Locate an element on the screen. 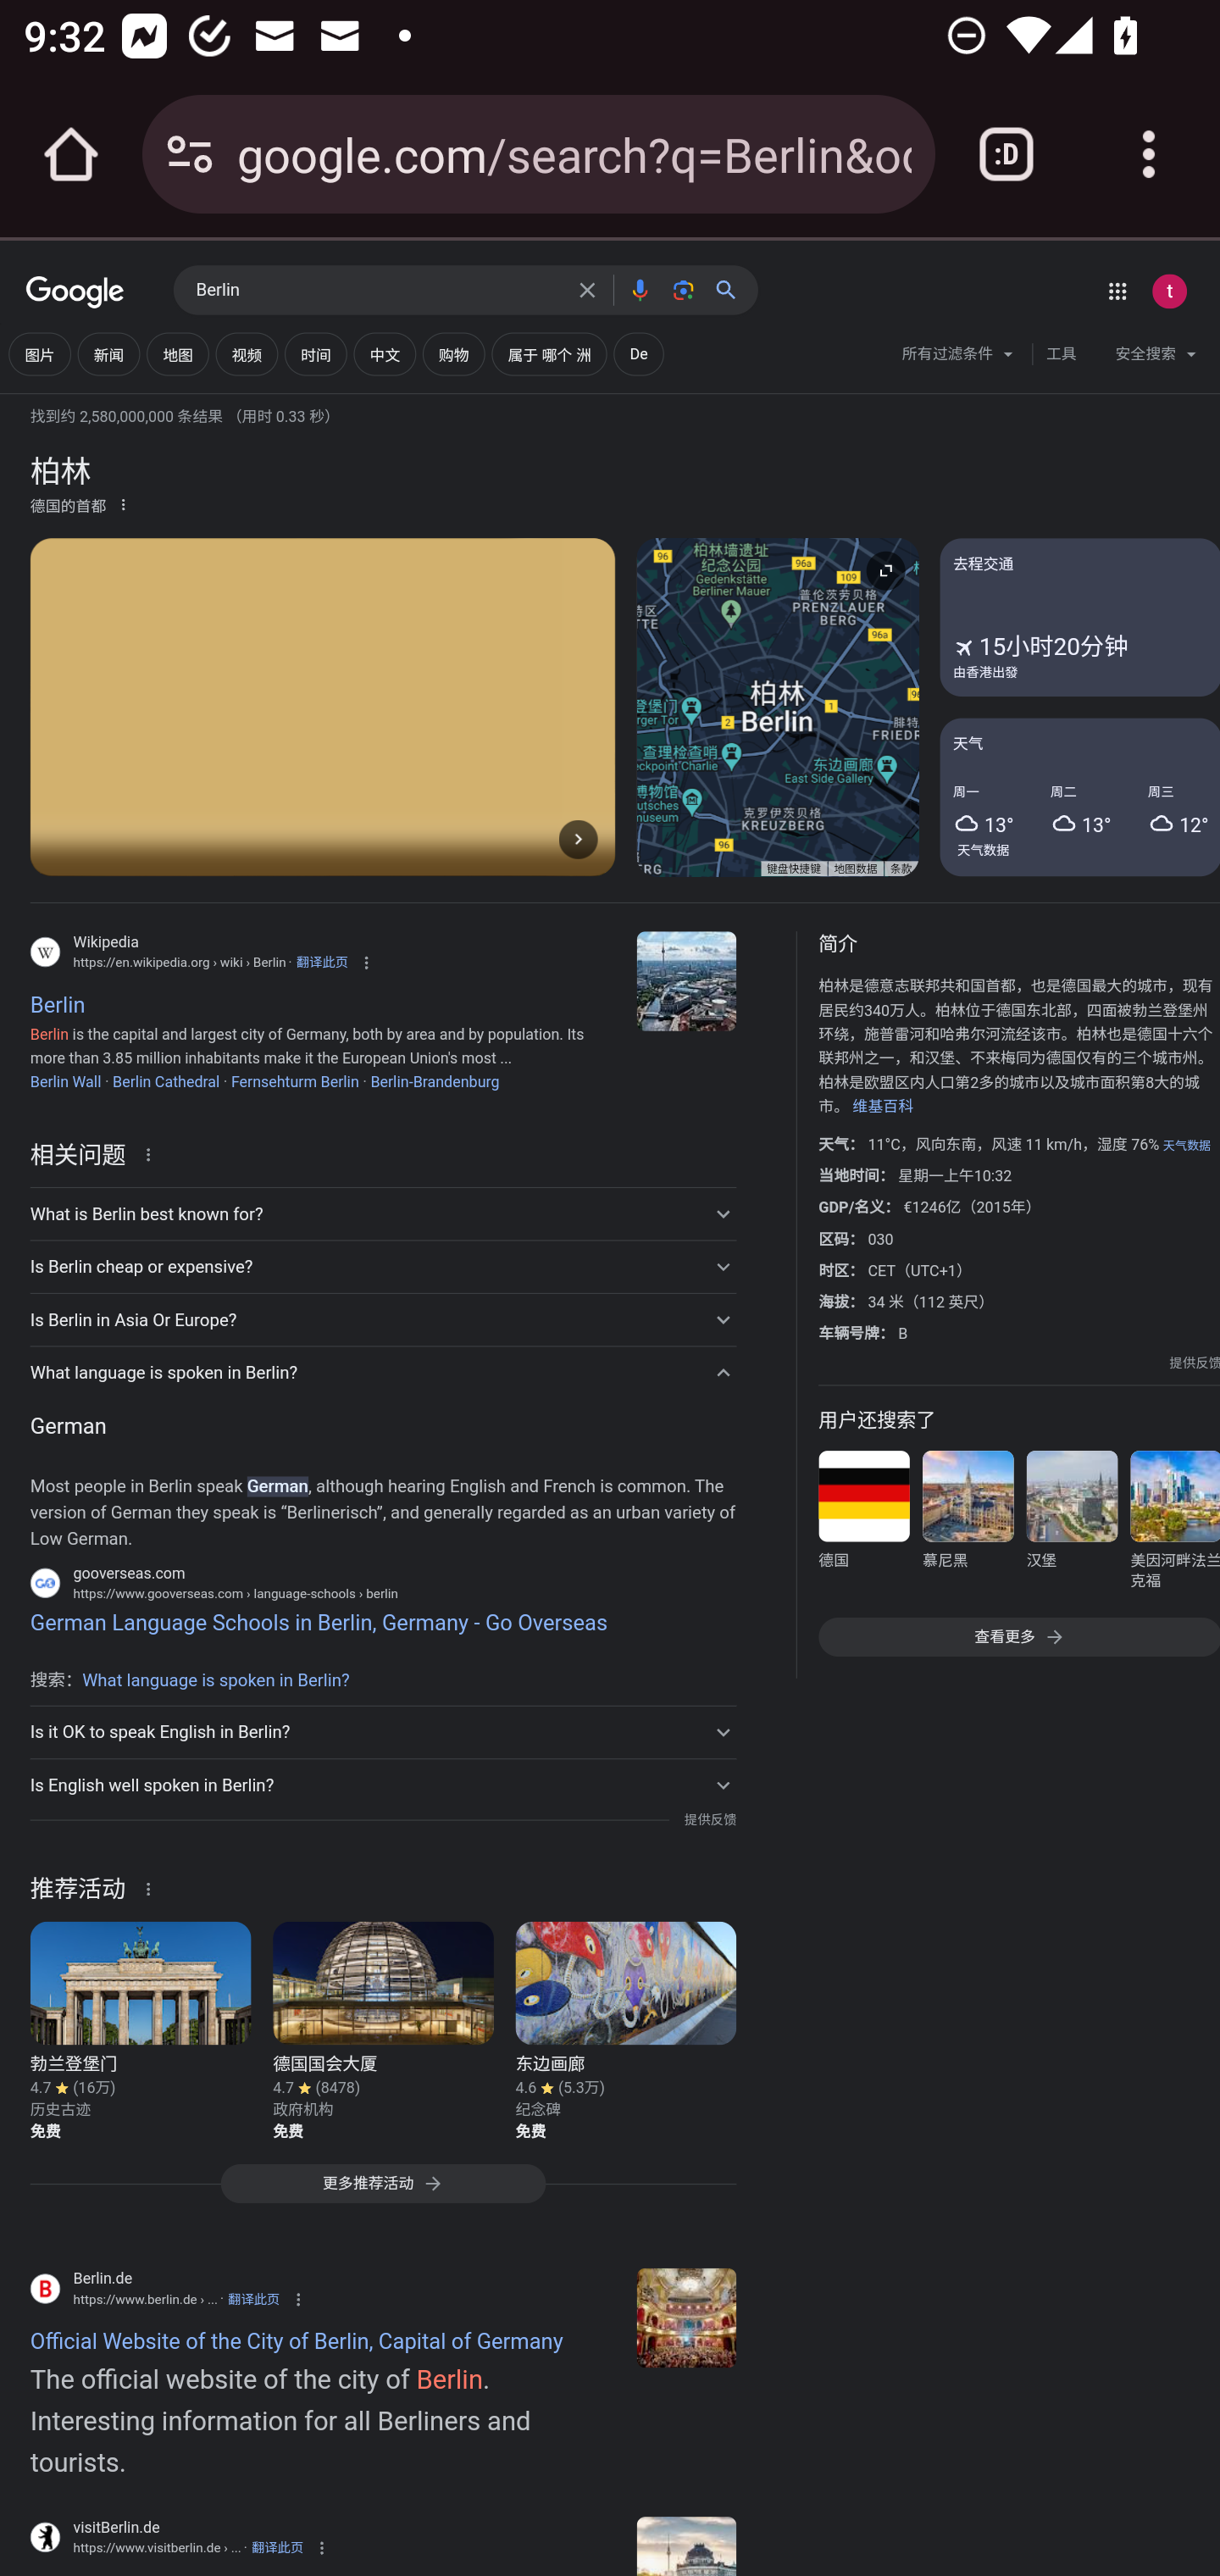 The width and height of the screenshot is (1220, 2576). Berlin Cathedral is located at coordinates (166, 1081).